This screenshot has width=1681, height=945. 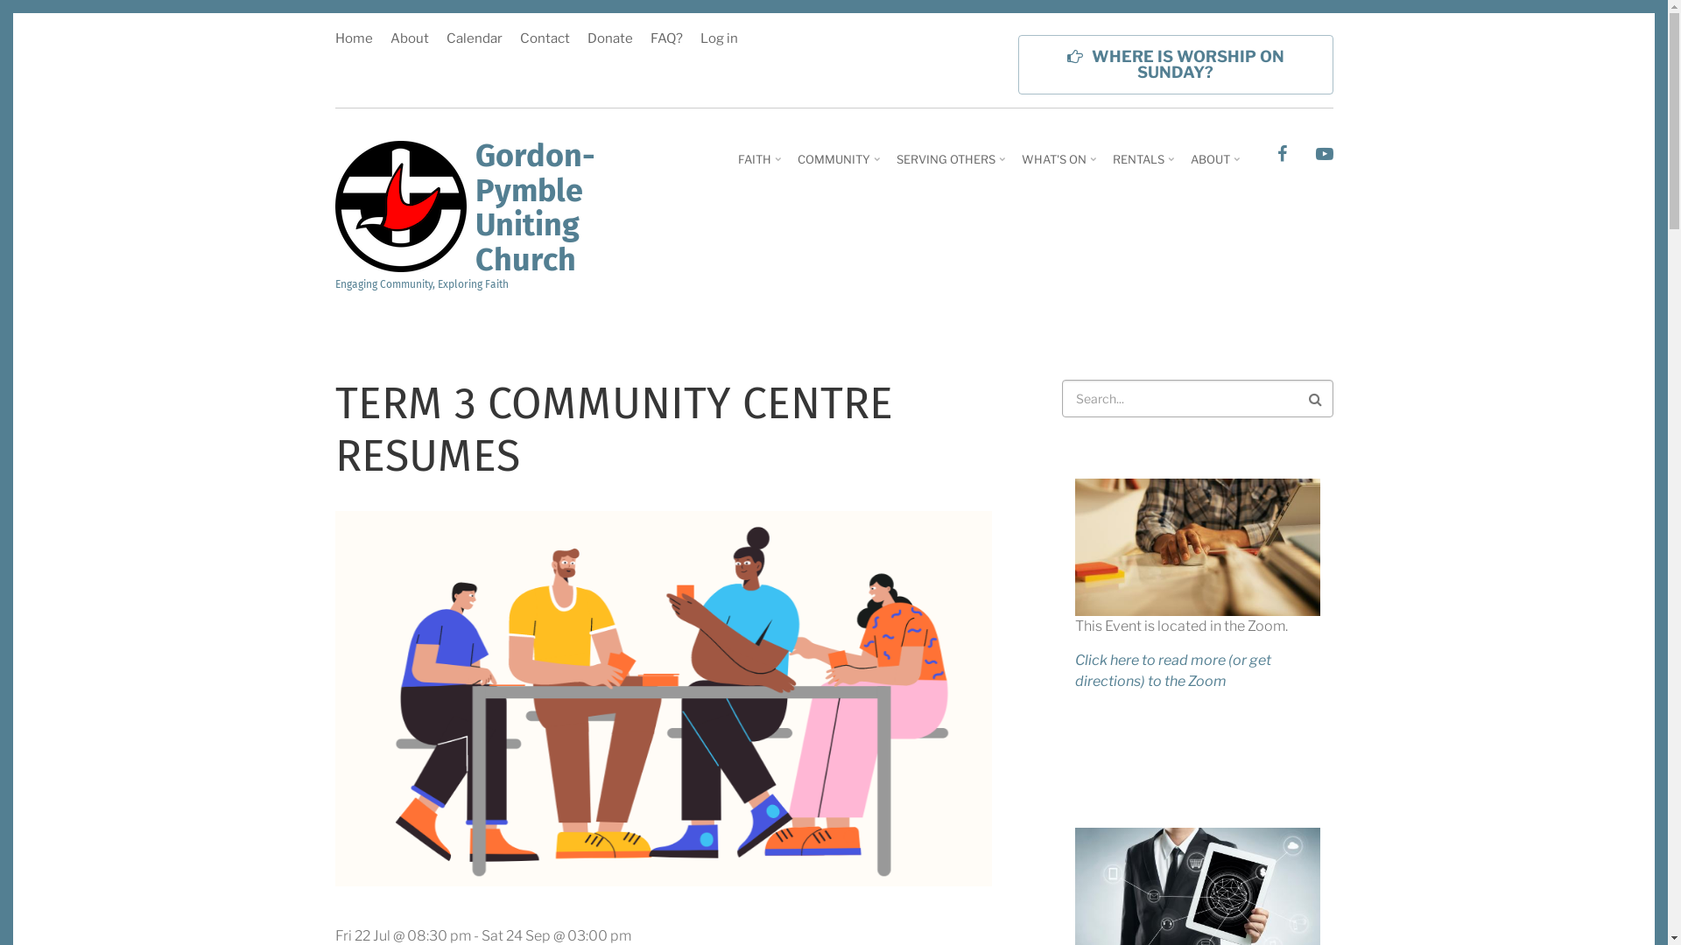 What do you see at coordinates (1175, 65) in the screenshot?
I see `WHERE IS WORSHIP ON SUNDAY?` at bounding box center [1175, 65].